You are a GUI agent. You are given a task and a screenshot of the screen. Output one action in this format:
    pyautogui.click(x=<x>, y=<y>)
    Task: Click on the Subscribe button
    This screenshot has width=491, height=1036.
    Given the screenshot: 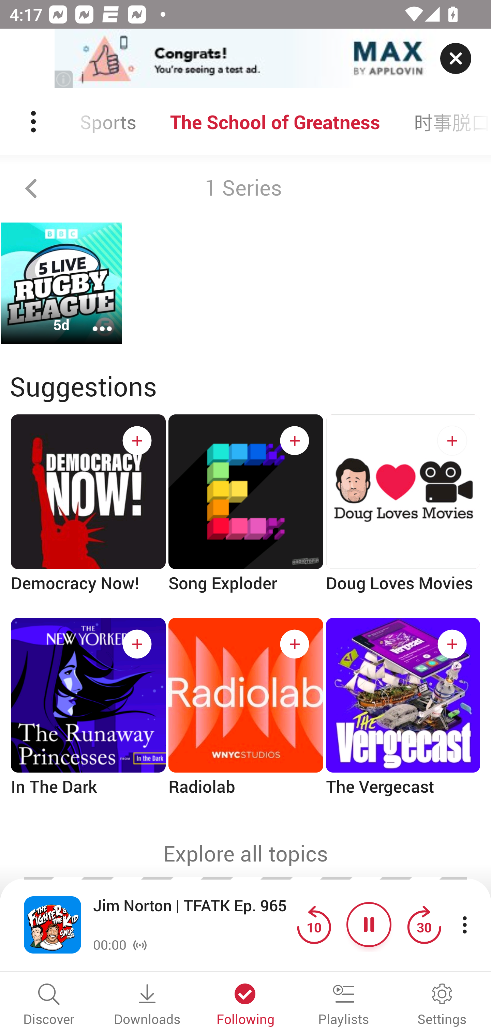 What is the action you would take?
    pyautogui.click(x=452, y=644)
    